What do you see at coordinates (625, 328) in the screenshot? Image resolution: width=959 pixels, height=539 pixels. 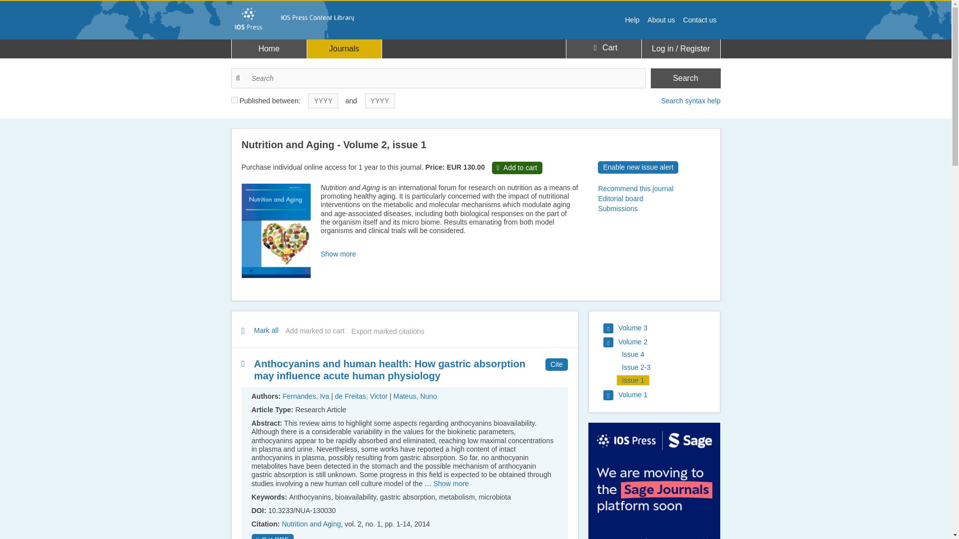 I see `Press to access issues within this volume` at bounding box center [625, 328].